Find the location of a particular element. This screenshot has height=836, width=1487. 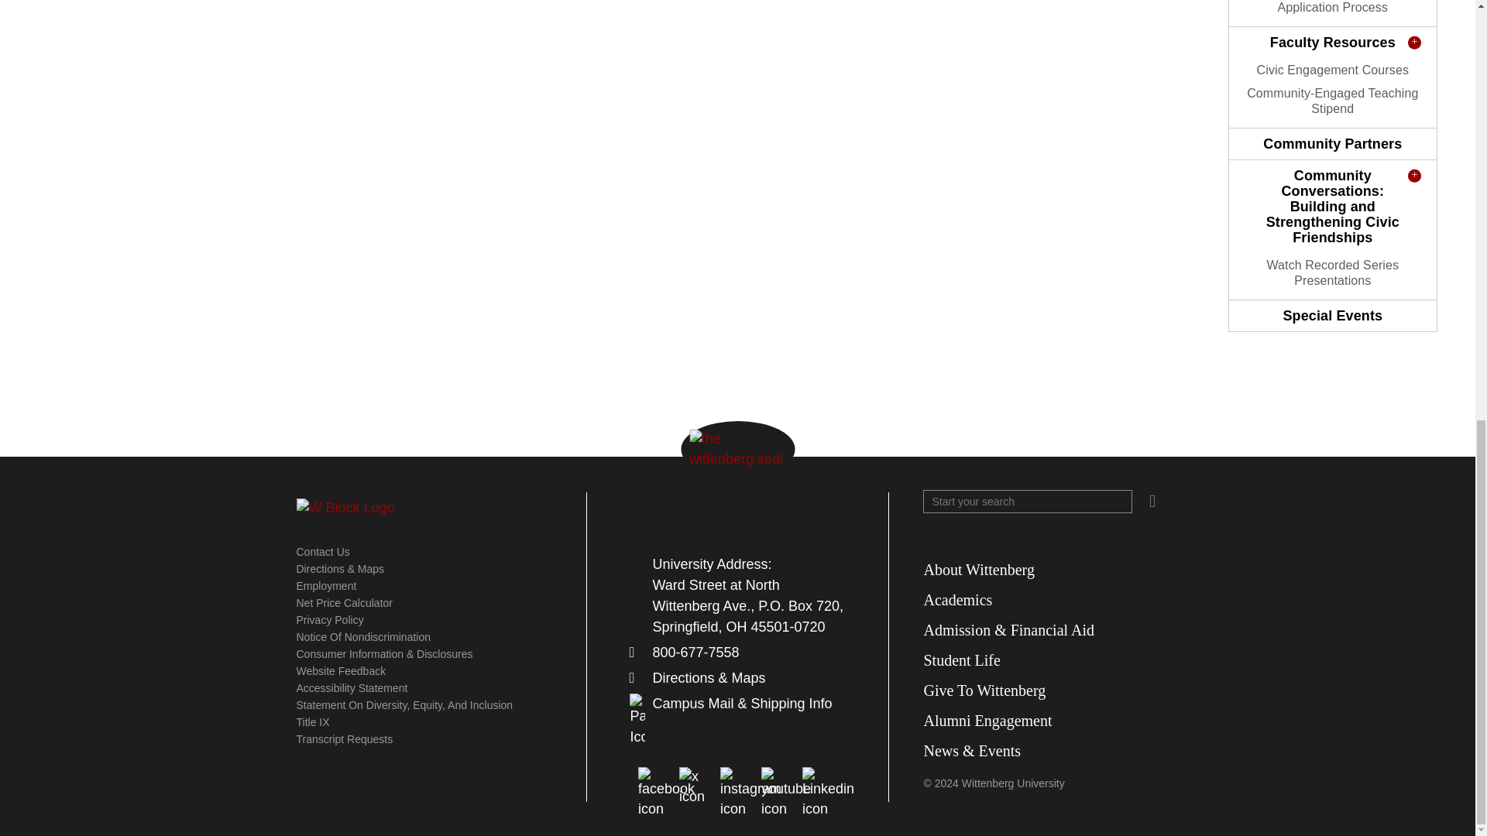

youtube is located at coordinates (778, 784).